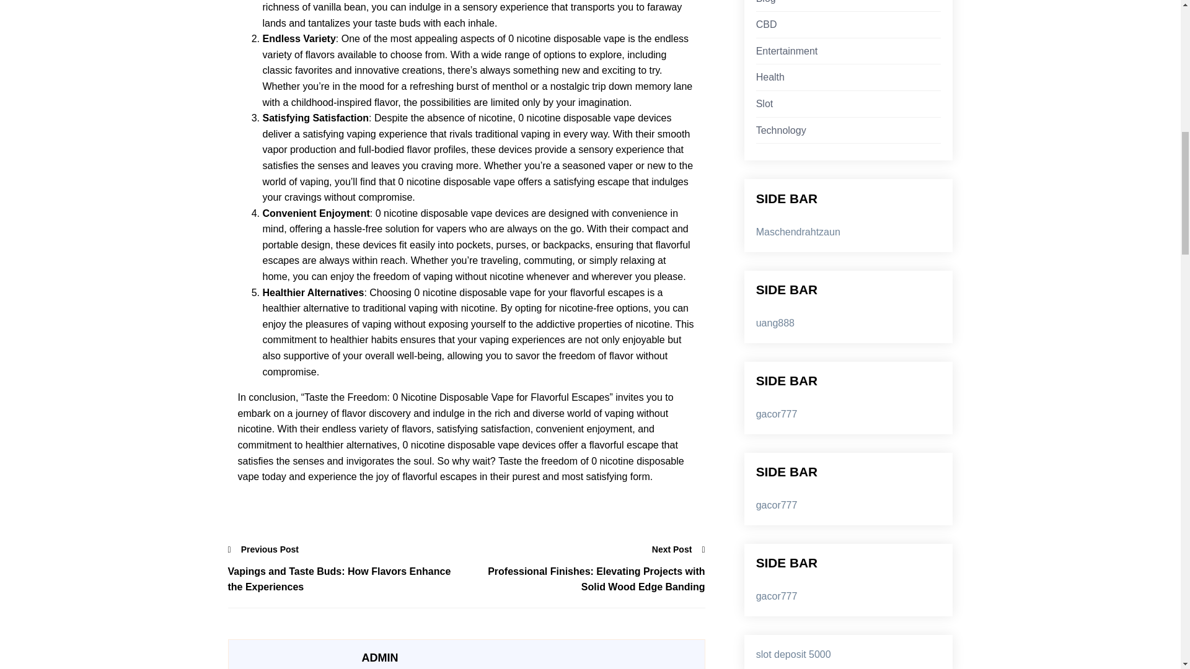 Image resolution: width=1190 pixels, height=669 pixels. I want to click on Previous Post, so click(264, 549).